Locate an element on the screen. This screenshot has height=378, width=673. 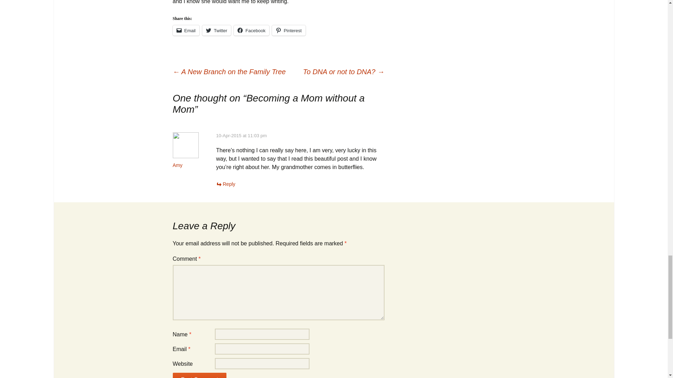
10-Apr-2015 at 11:03 pm is located at coordinates (241, 136).